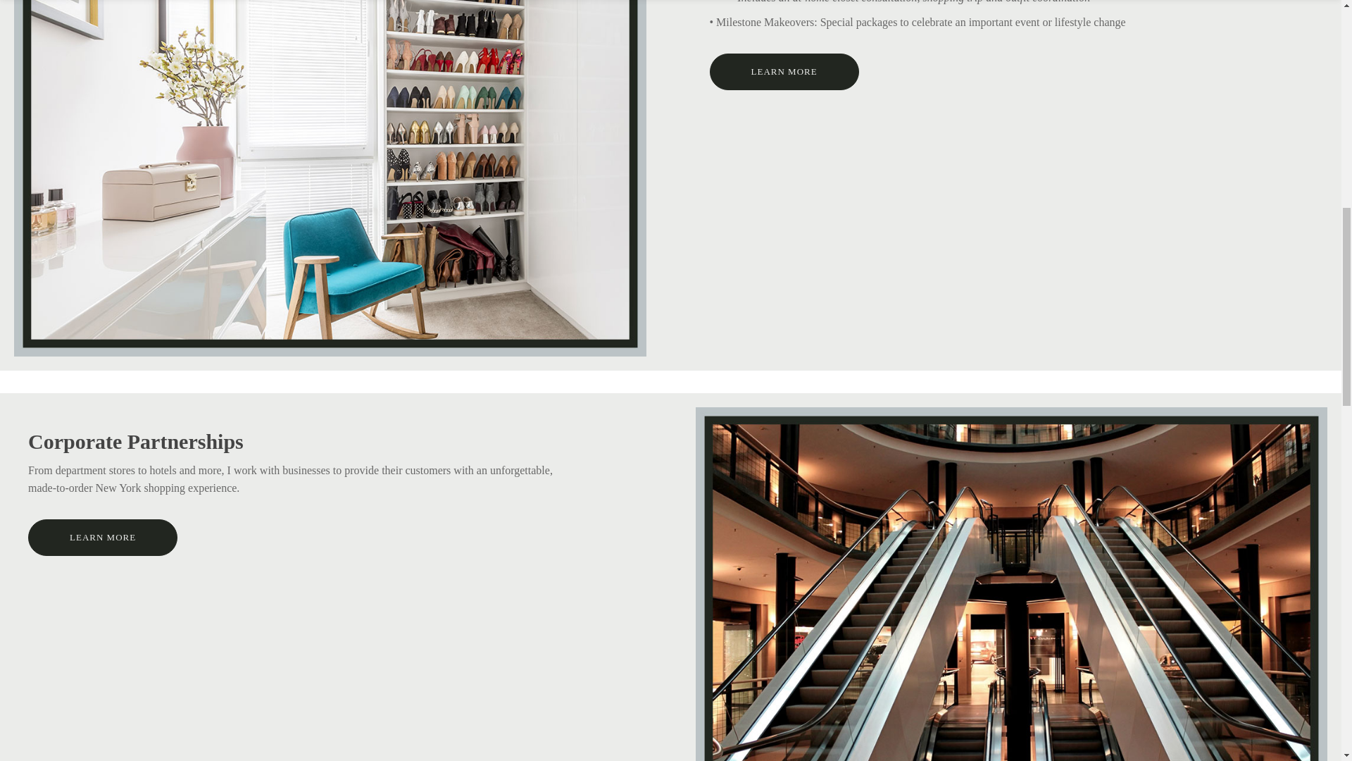 This screenshot has width=1352, height=761. I want to click on LEARN MORE, so click(784, 72).